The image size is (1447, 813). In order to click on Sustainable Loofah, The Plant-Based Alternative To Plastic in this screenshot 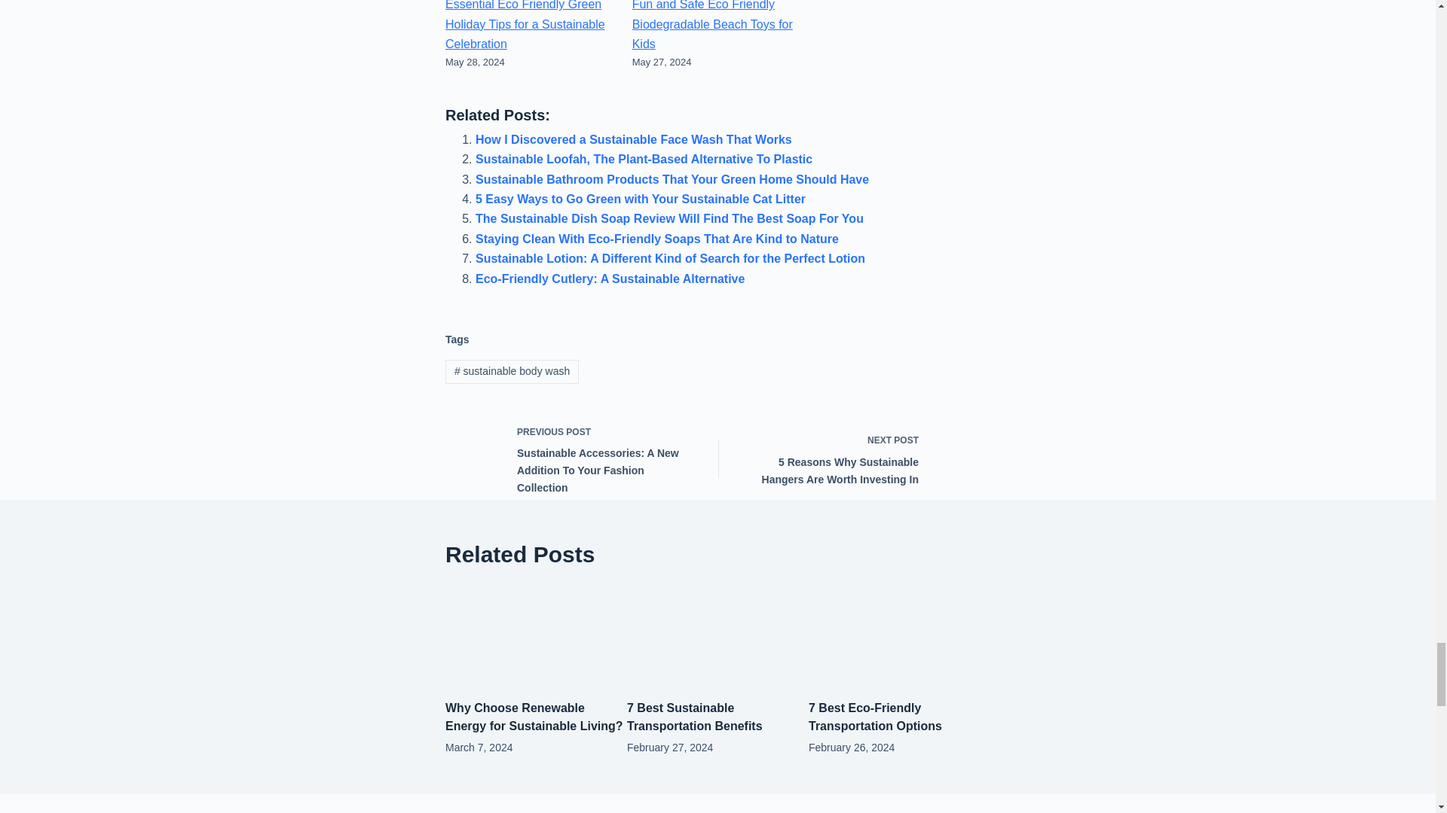, I will do `click(644, 160)`.